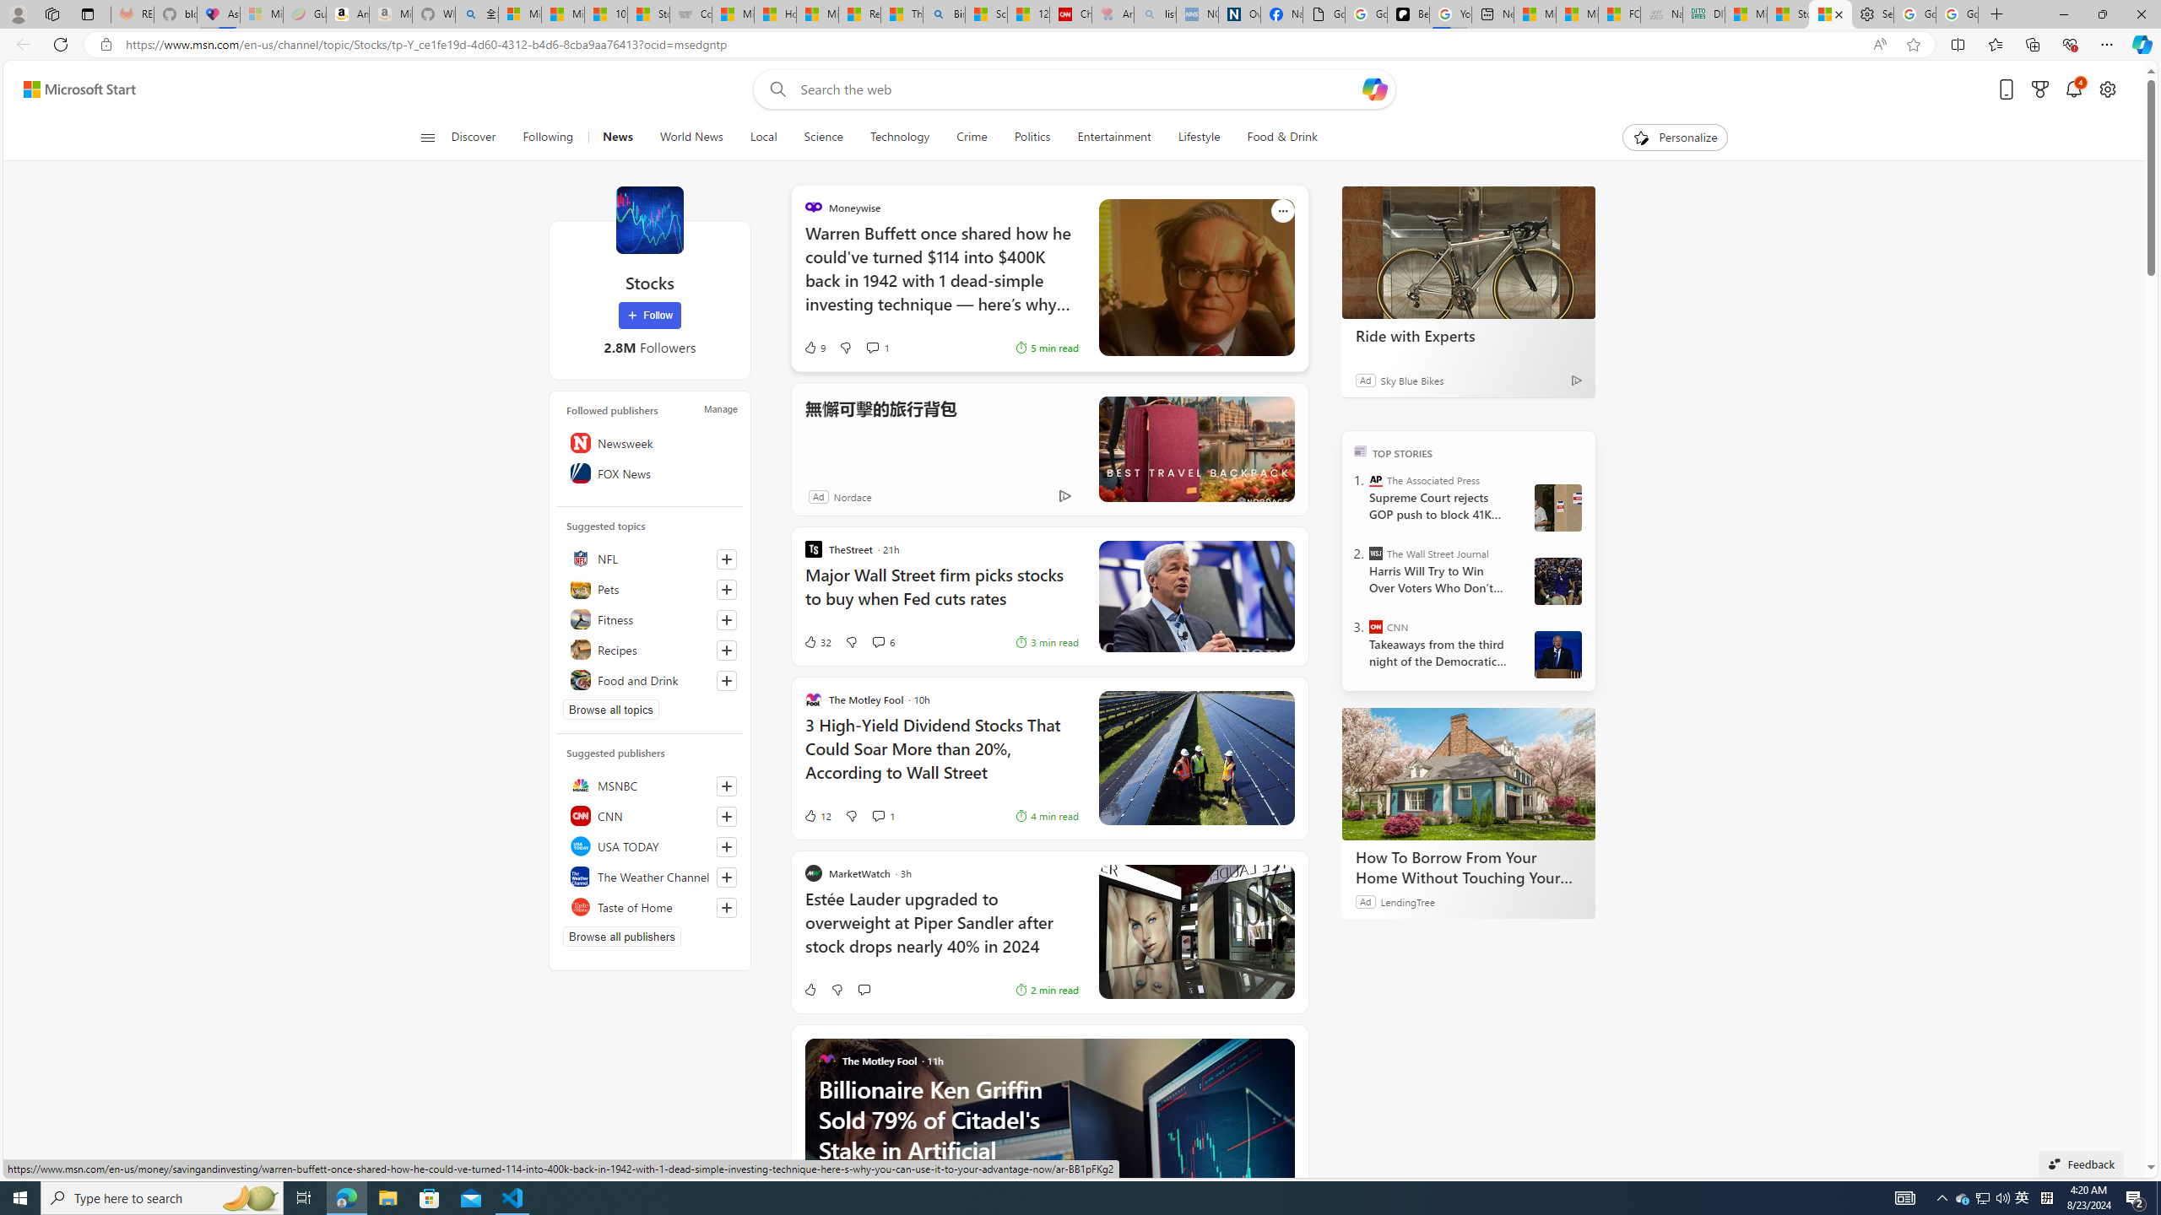 This screenshot has height=1215, width=2161. What do you see at coordinates (1468, 251) in the screenshot?
I see `Ride with Experts` at bounding box center [1468, 251].